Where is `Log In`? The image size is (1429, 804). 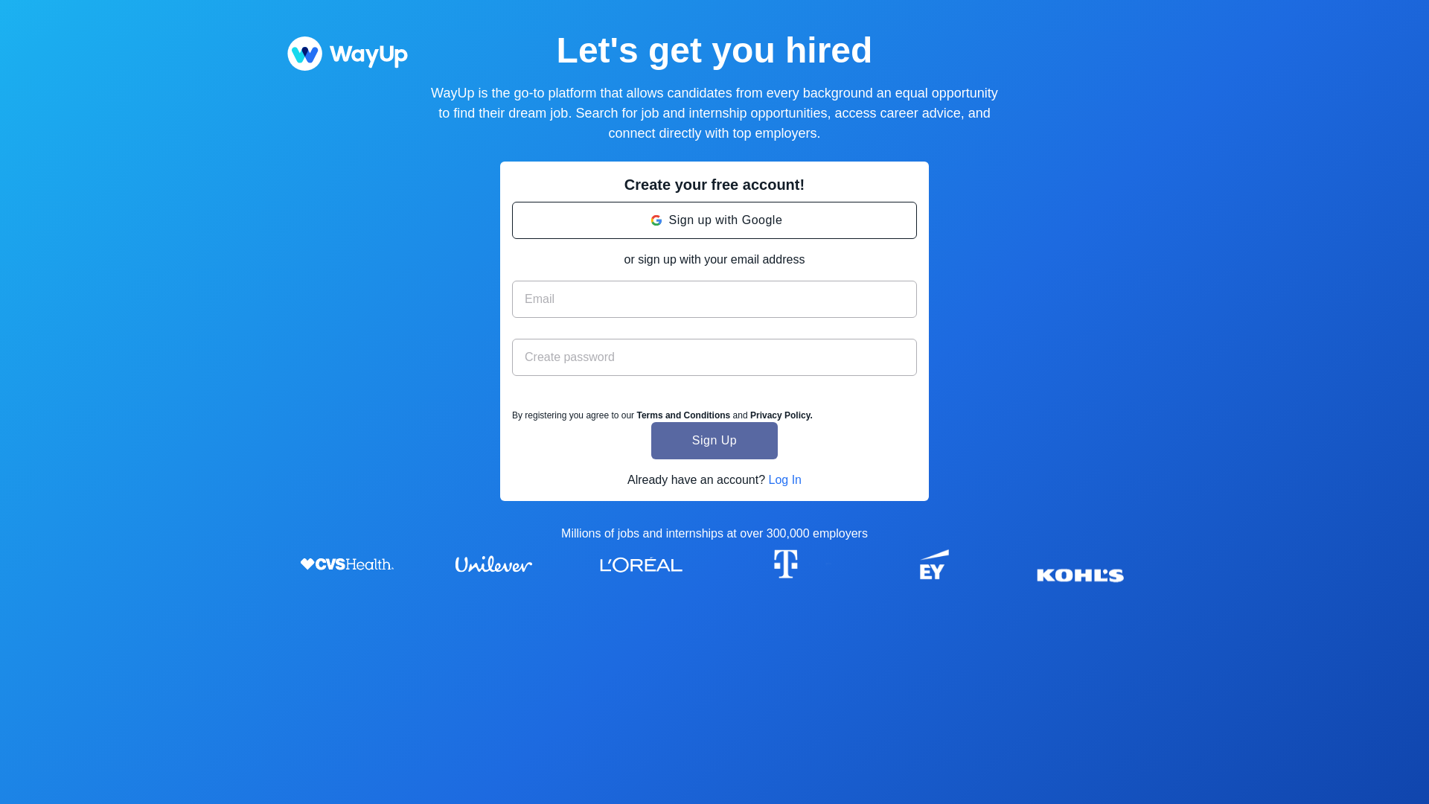 Log In is located at coordinates (784, 479).